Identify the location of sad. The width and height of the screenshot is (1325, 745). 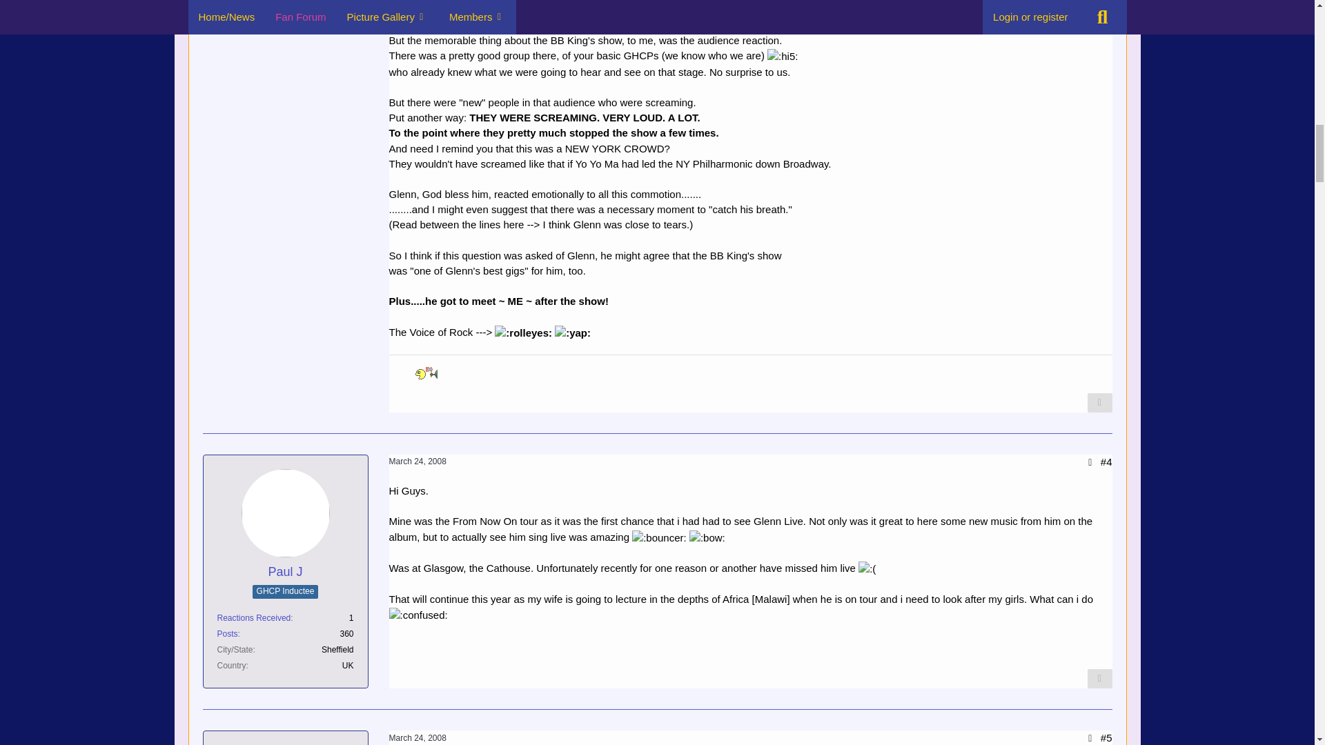
(867, 568).